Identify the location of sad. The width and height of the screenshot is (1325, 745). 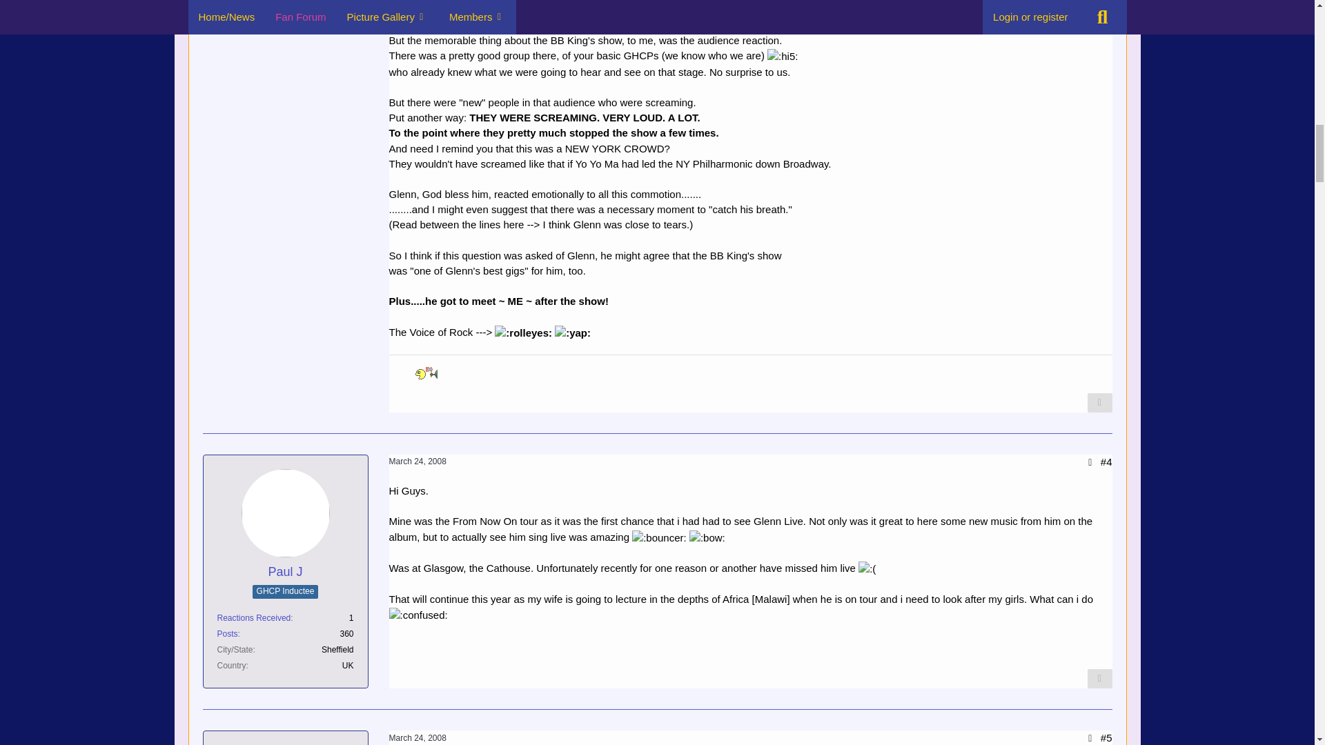
(867, 568).